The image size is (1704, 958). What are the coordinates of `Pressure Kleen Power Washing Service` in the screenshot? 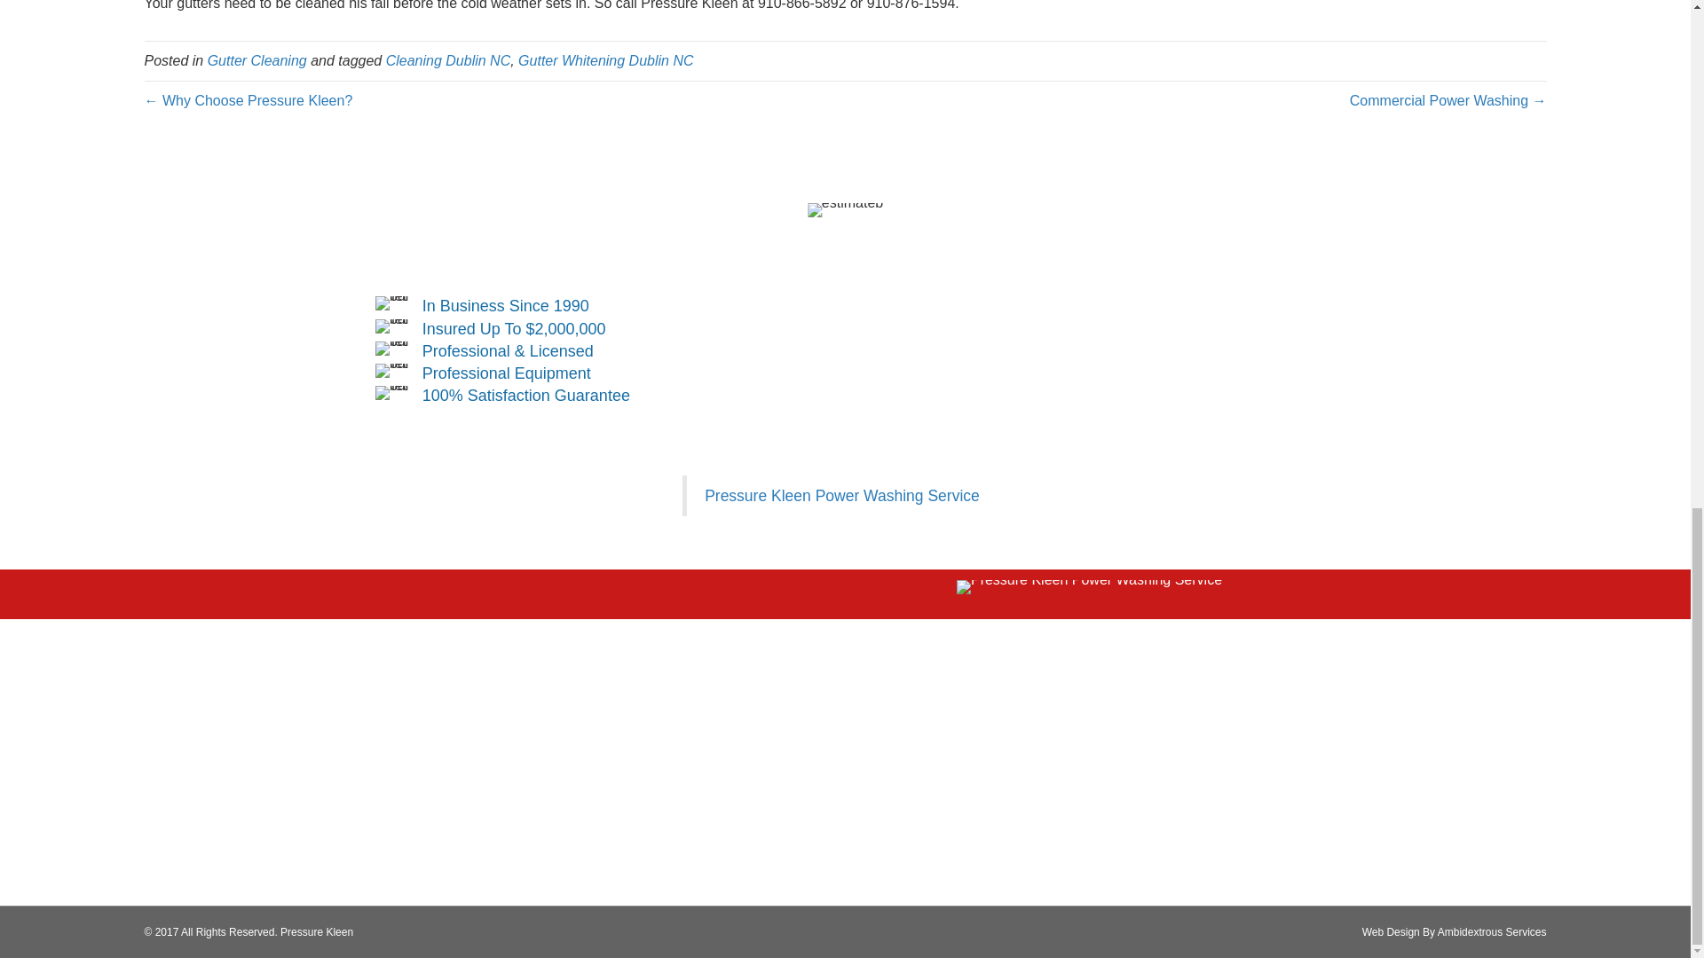 It's located at (1088, 587).